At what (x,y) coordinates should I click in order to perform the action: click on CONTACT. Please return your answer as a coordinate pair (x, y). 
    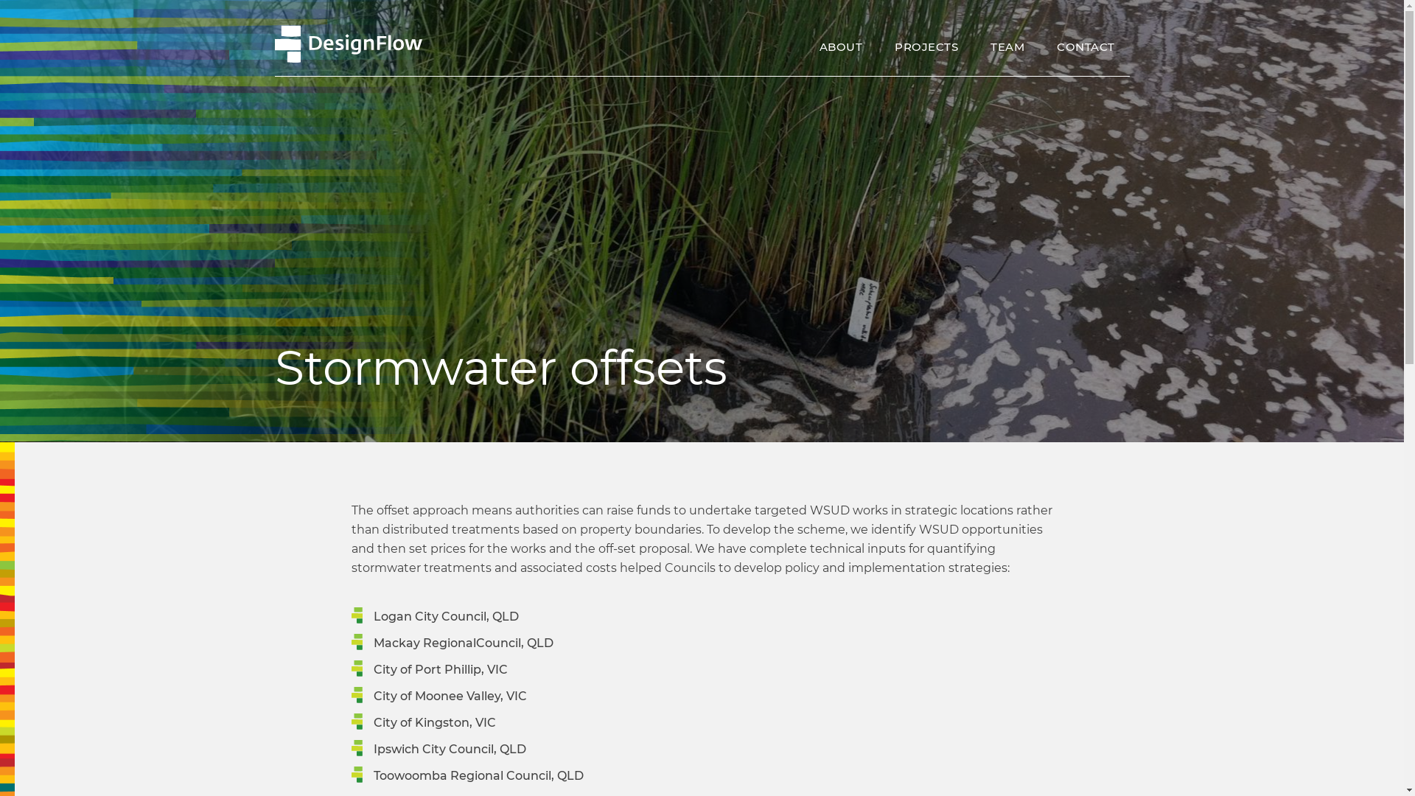
    Looking at the image, I should click on (1086, 47).